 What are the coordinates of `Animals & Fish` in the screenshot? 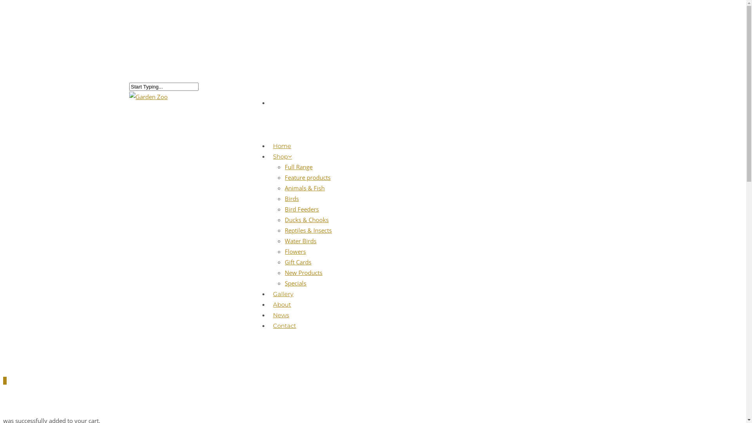 It's located at (305, 188).